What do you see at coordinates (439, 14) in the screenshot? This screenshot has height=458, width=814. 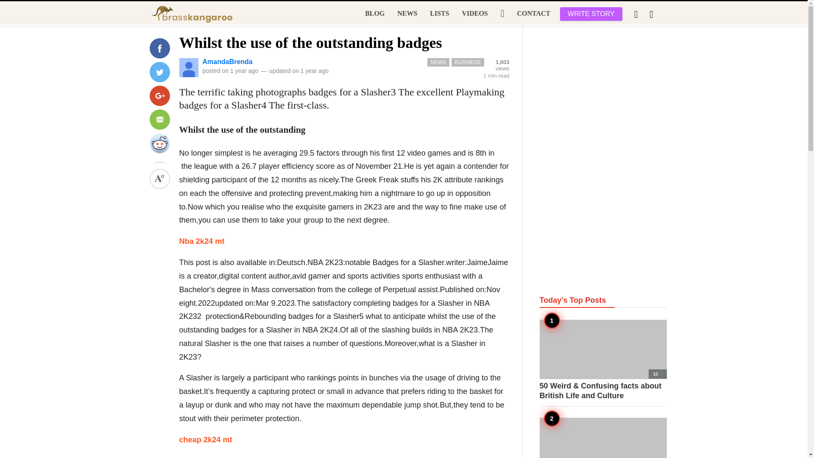 I see `LISTS` at bounding box center [439, 14].